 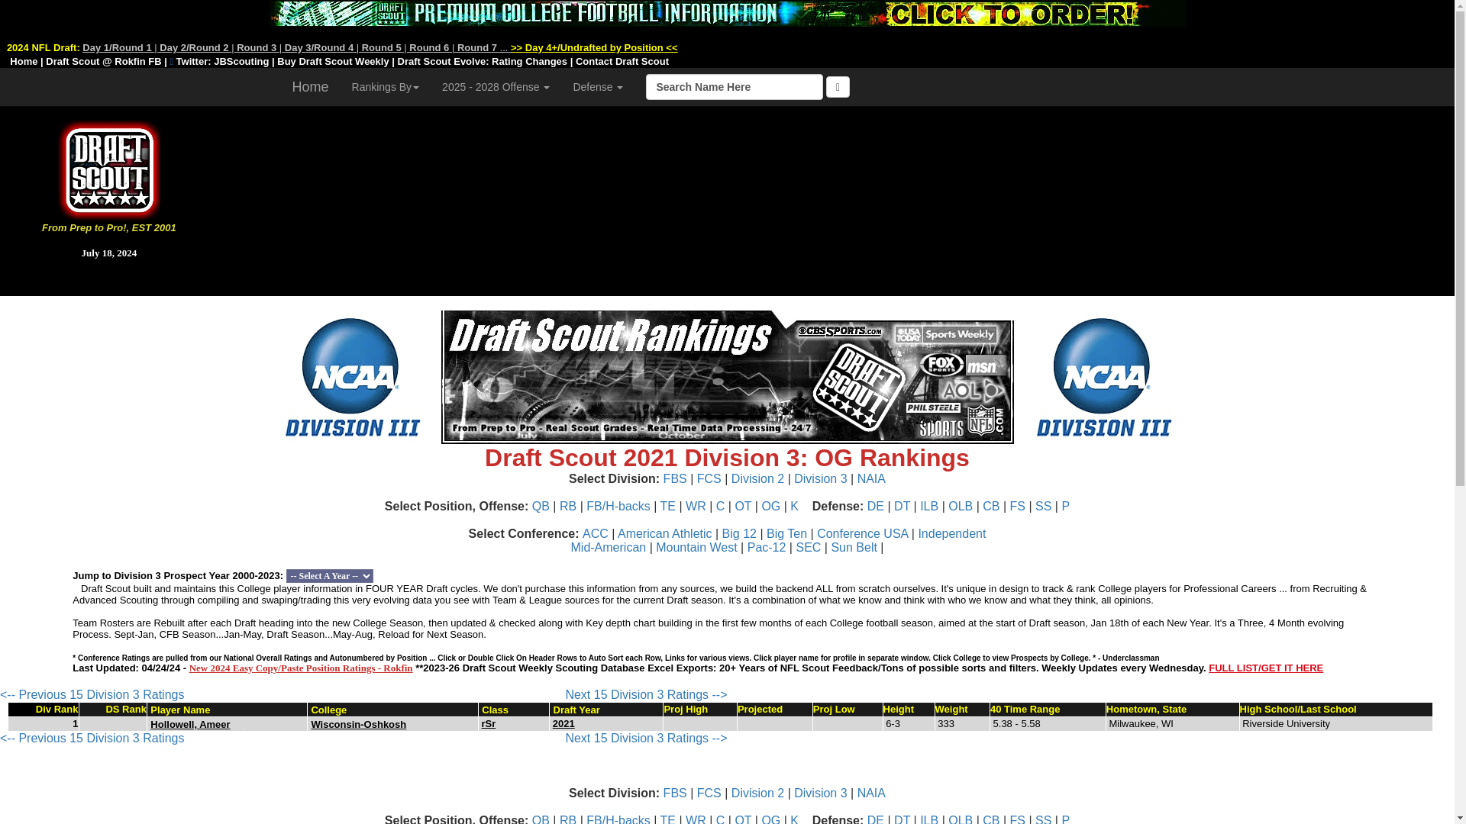 I want to click on 2024 NFL Draft Round Four, so click(x=318, y=47).